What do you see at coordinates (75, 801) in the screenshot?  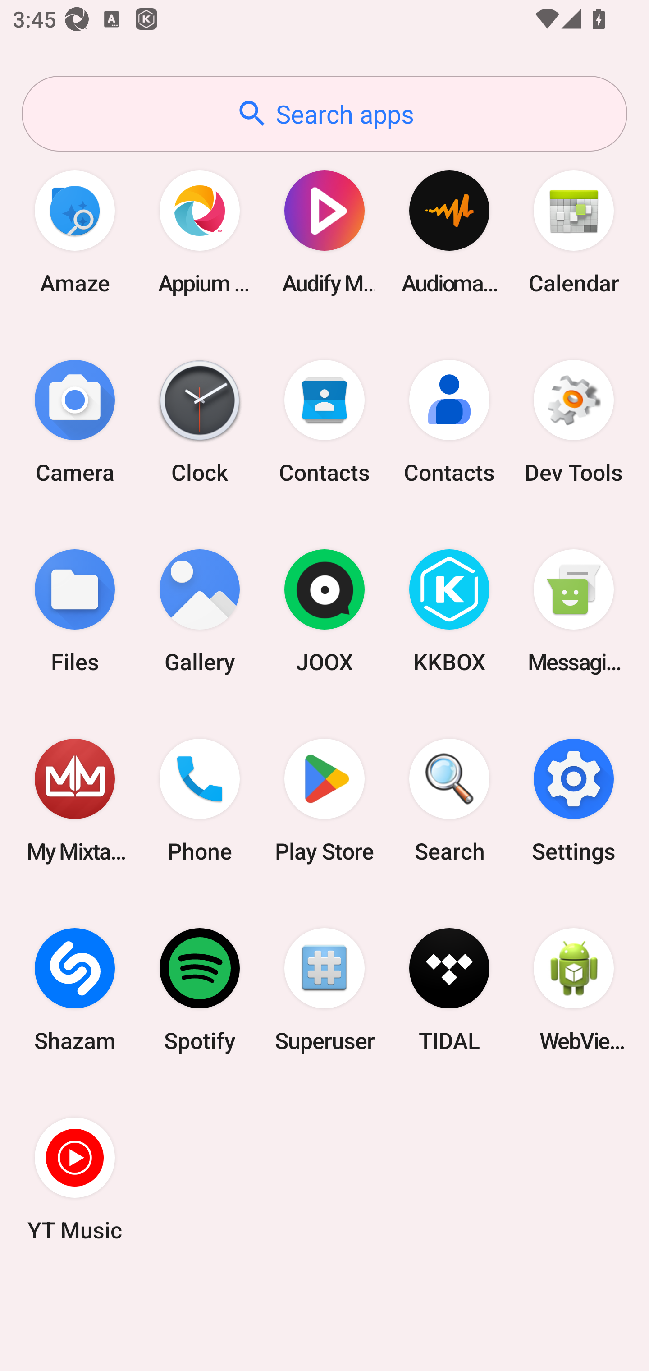 I see `My Mixtapez` at bounding box center [75, 801].